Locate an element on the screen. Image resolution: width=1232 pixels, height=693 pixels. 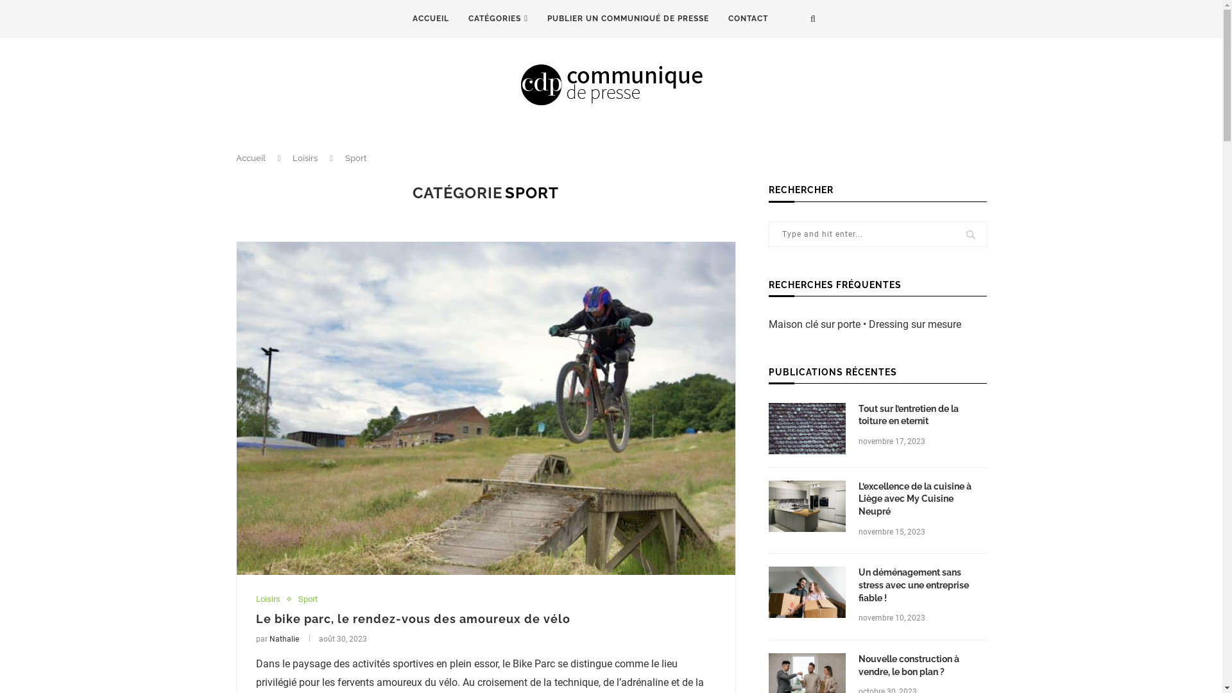
ACCUEIL is located at coordinates (431, 19).